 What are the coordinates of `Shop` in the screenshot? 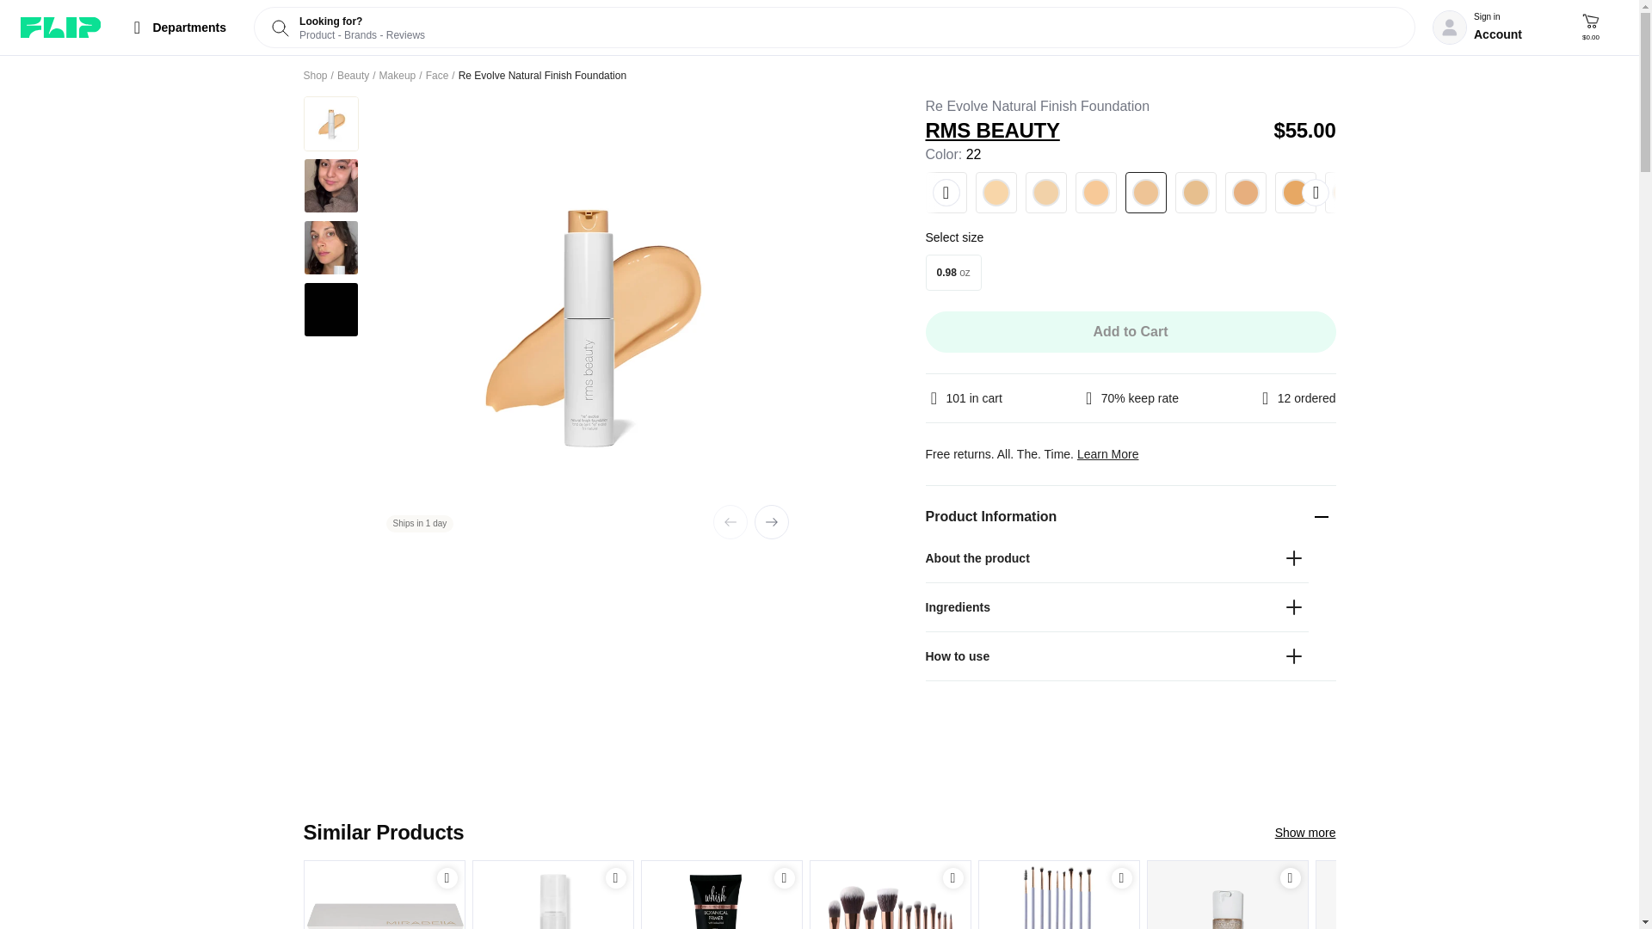 It's located at (353, 76).